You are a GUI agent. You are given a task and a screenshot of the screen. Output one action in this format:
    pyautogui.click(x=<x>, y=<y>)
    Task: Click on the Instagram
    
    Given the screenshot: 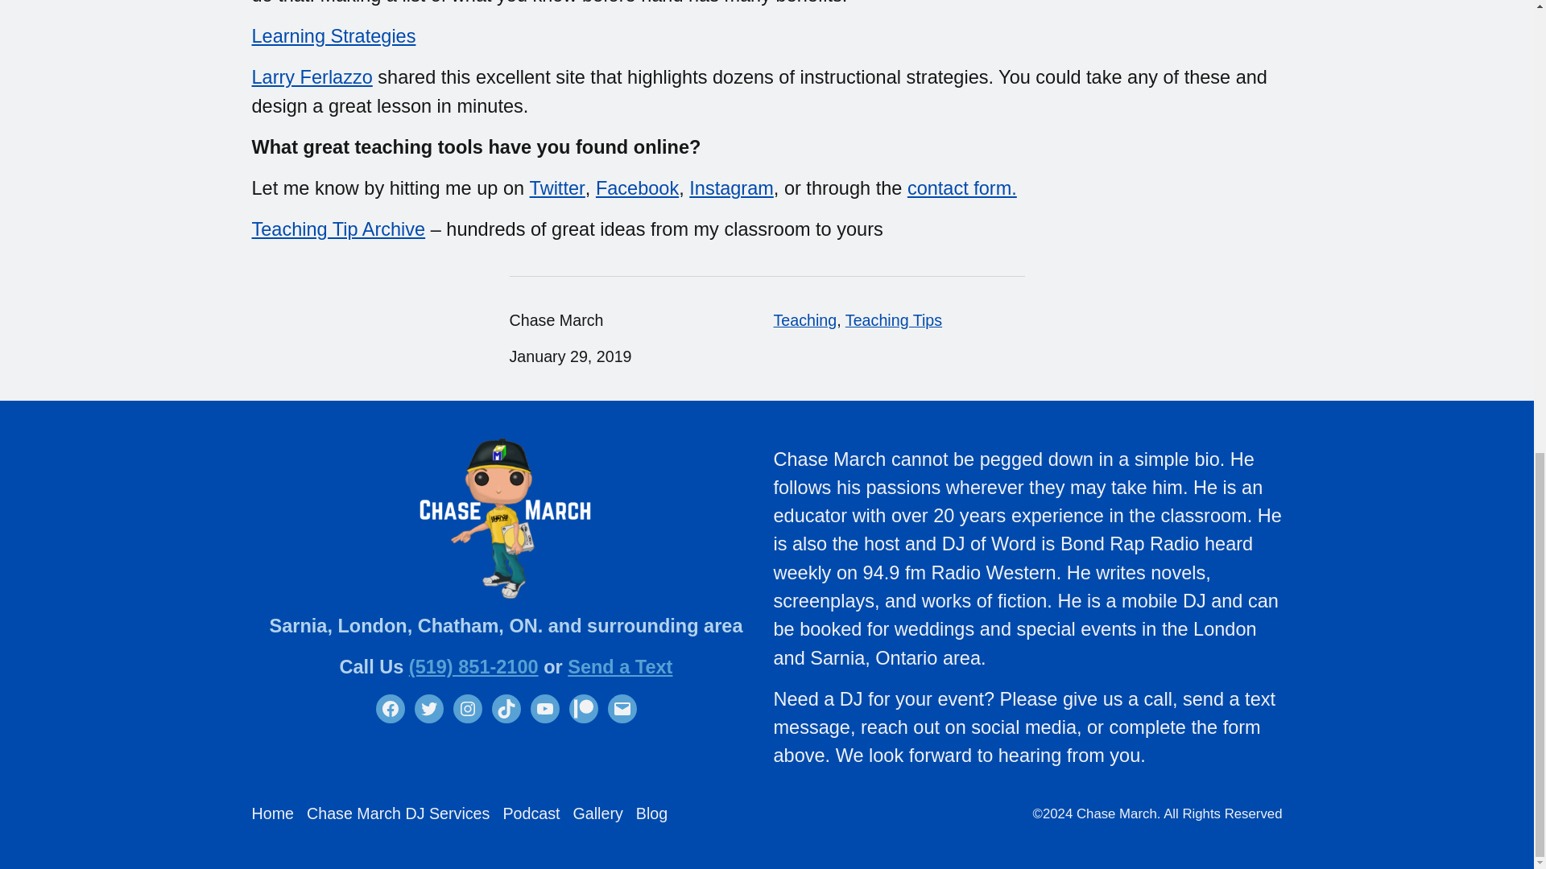 What is the action you would take?
    pyautogui.click(x=731, y=188)
    